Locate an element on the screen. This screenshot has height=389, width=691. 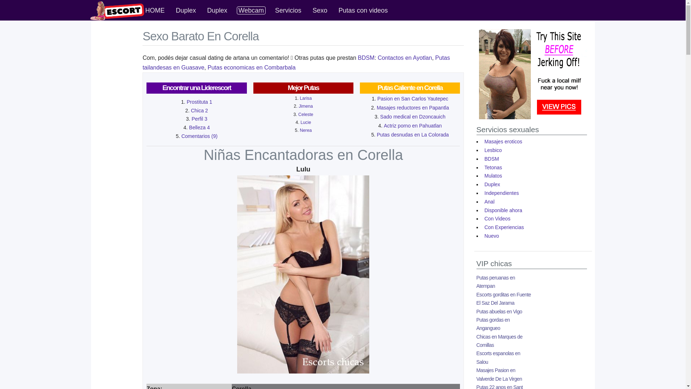
Duplex is located at coordinates (217, 10).